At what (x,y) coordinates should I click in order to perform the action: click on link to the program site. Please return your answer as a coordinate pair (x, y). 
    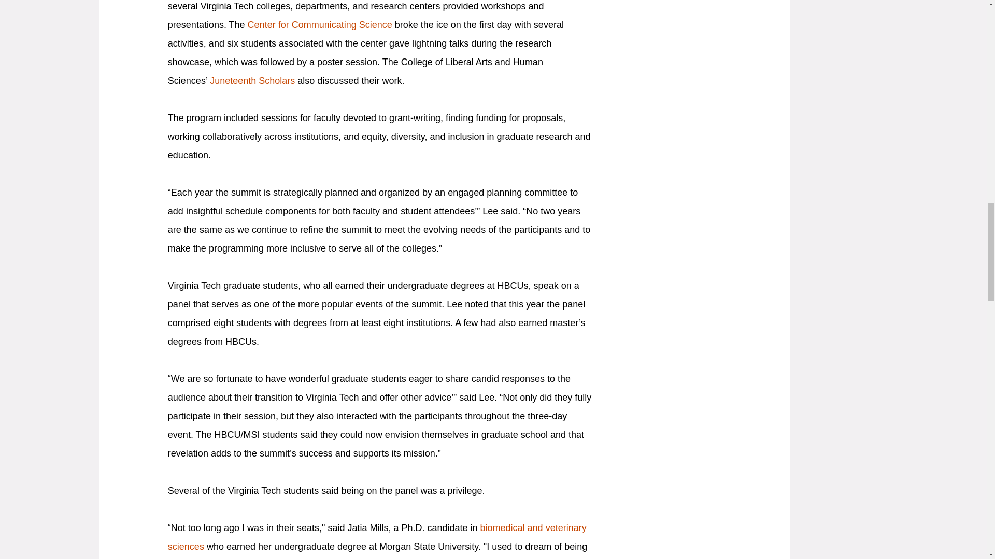
    Looking at the image, I should click on (377, 537).